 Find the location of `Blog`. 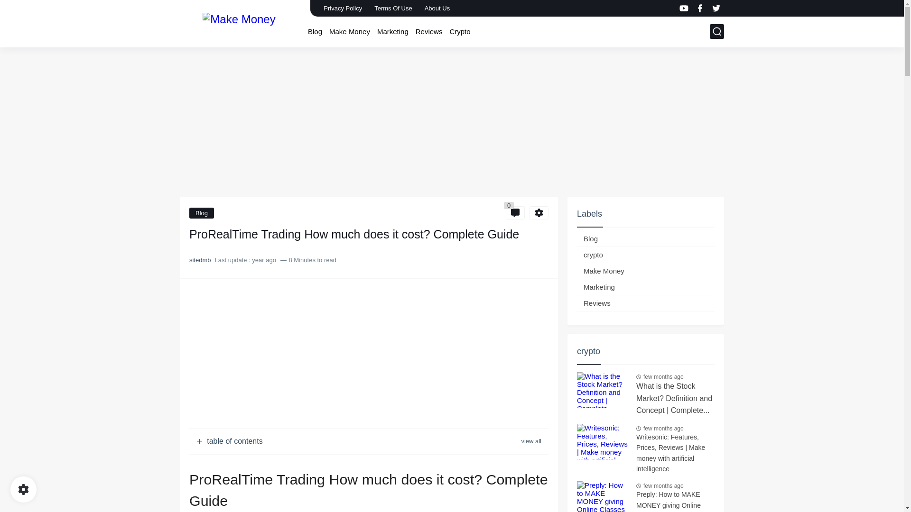

Blog is located at coordinates (315, 31).